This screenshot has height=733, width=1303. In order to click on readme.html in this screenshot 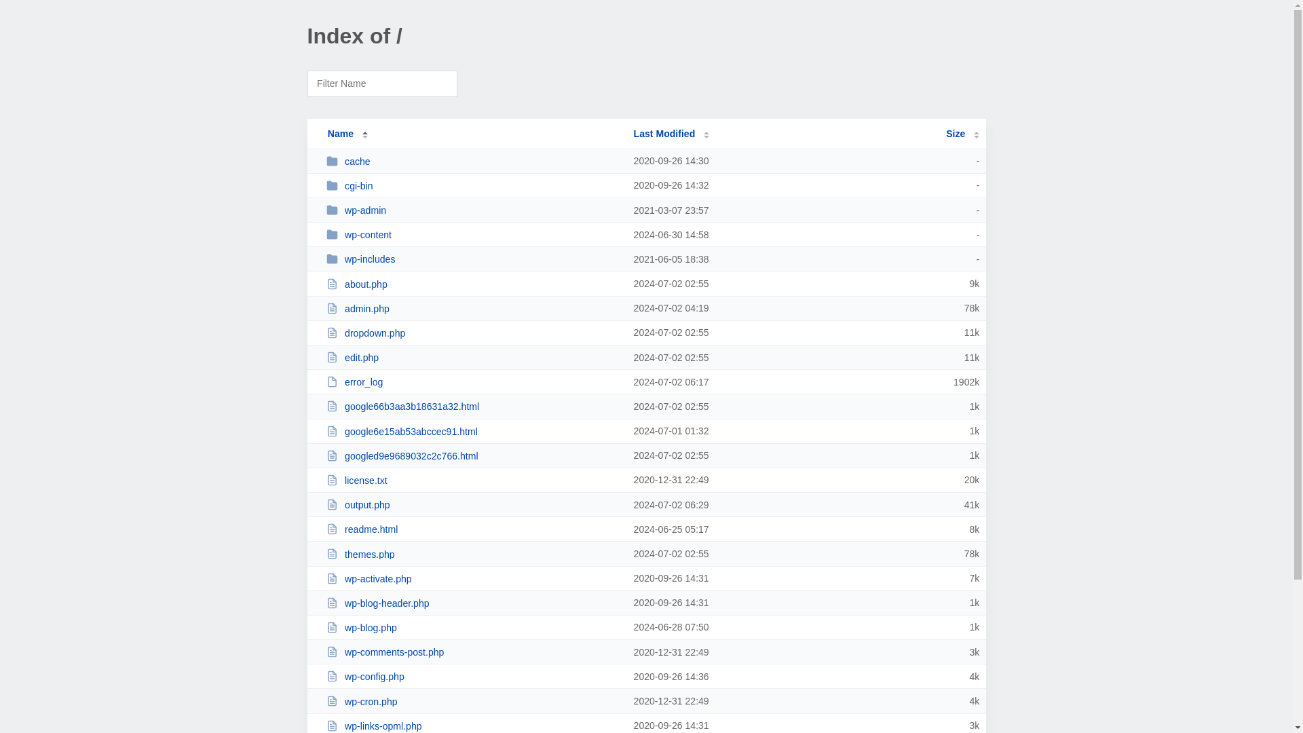, I will do `click(474, 529)`.